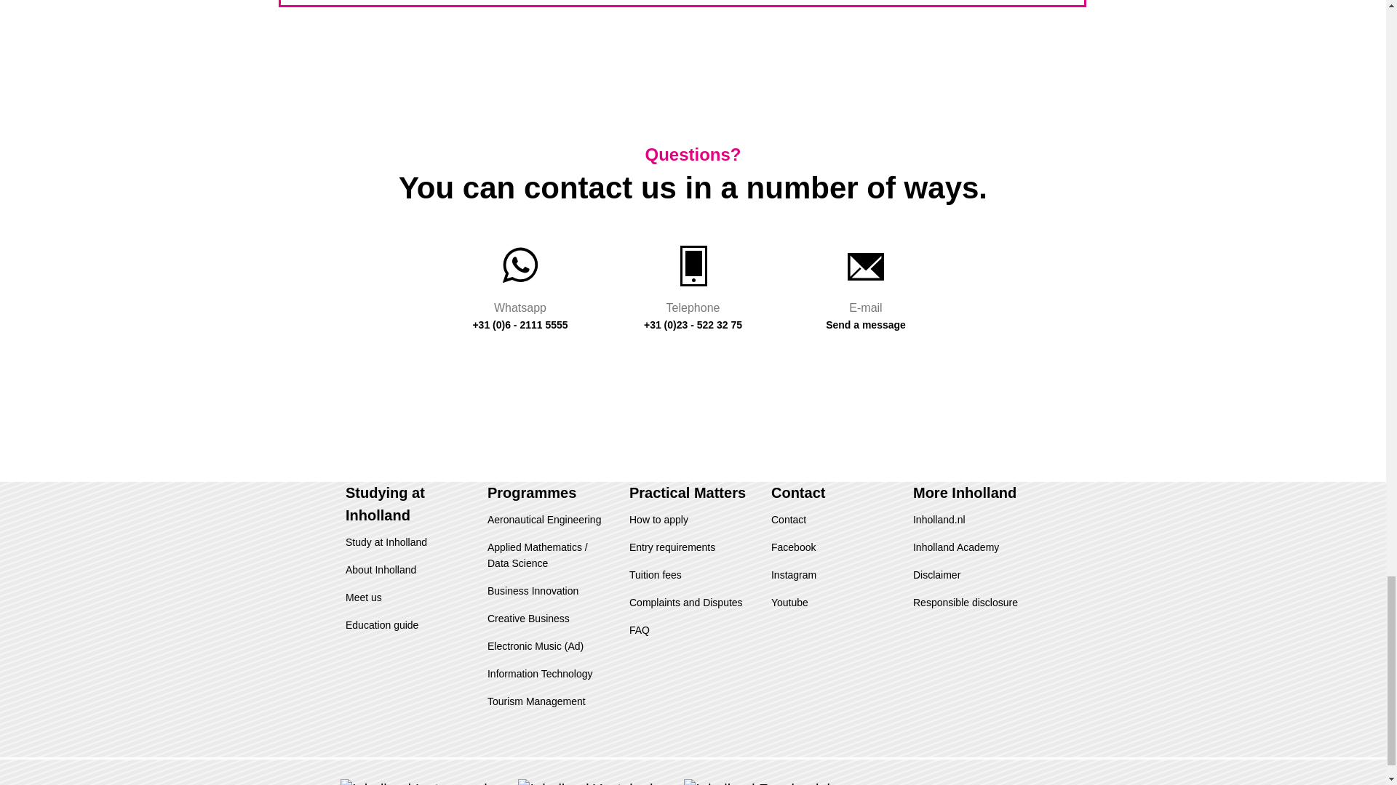 The width and height of the screenshot is (1397, 785). What do you see at coordinates (363, 597) in the screenshot?
I see `Meet us` at bounding box center [363, 597].